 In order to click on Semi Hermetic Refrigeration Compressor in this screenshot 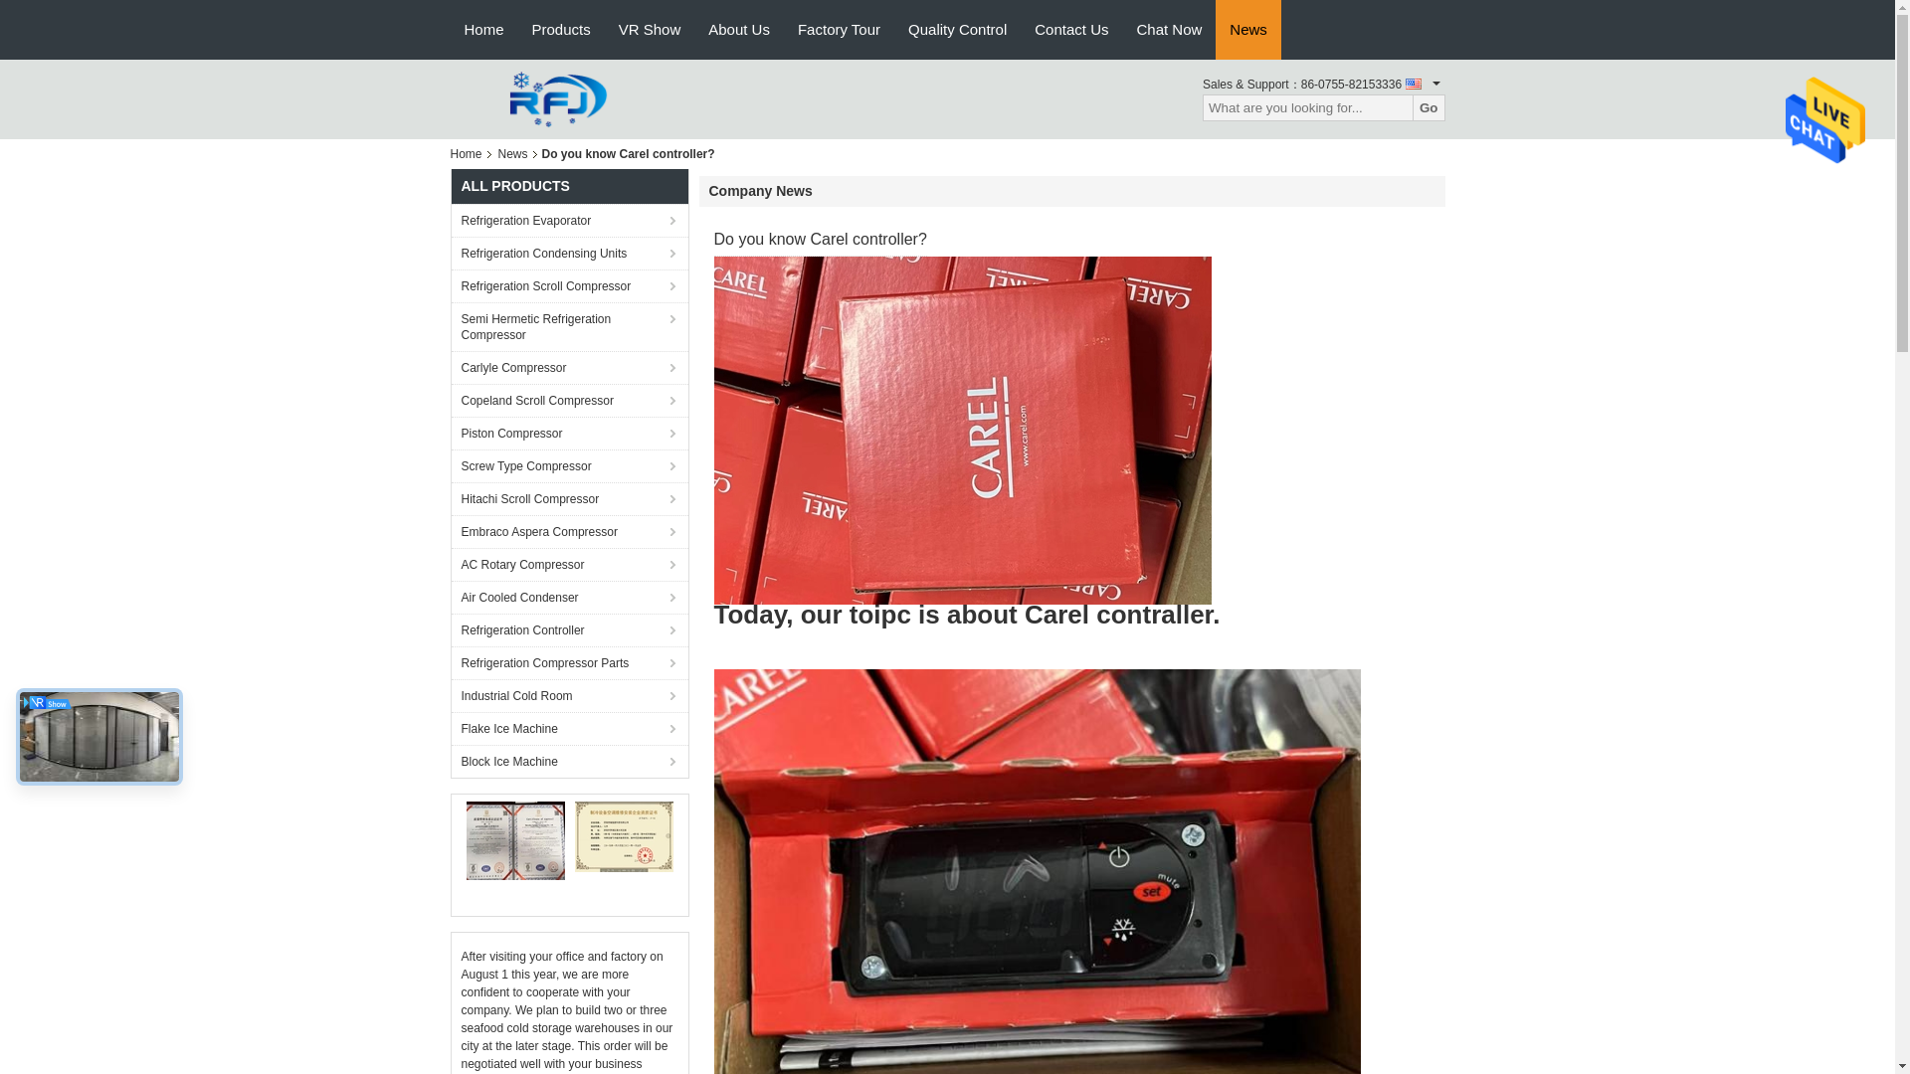, I will do `click(569, 326)`.